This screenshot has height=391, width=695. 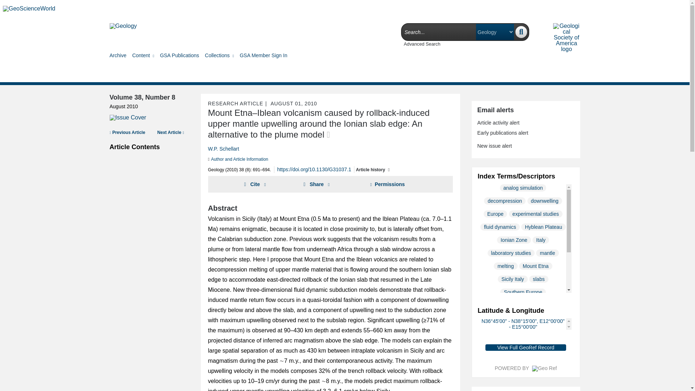 What do you see at coordinates (143, 55) in the screenshot?
I see `Content` at bounding box center [143, 55].